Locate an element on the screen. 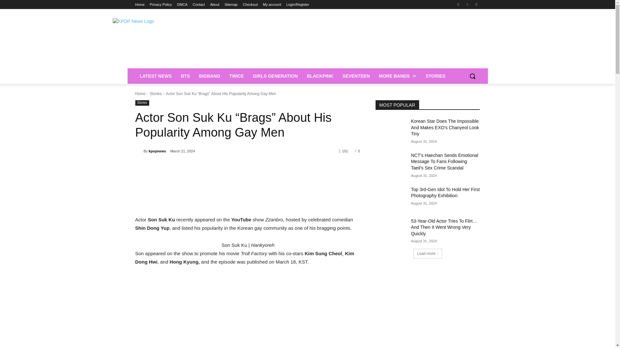 The image size is (620, 348). Sitemap is located at coordinates (231, 5).